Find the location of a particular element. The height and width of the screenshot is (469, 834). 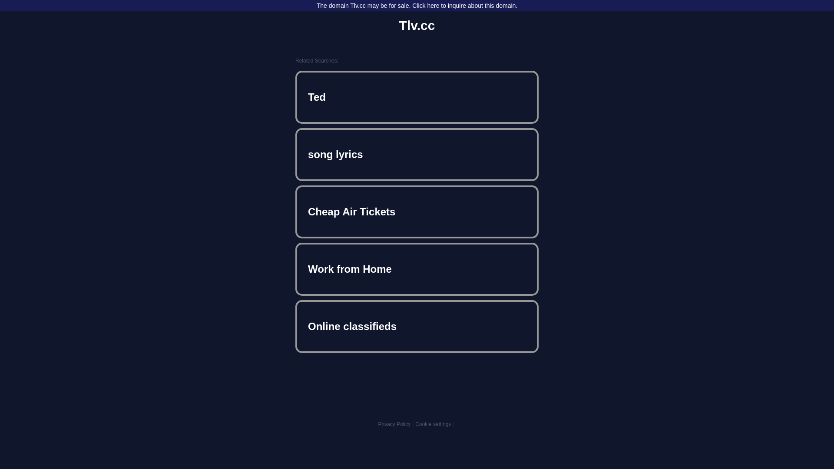

Tlv.cc is located at coordinates (417, 26).